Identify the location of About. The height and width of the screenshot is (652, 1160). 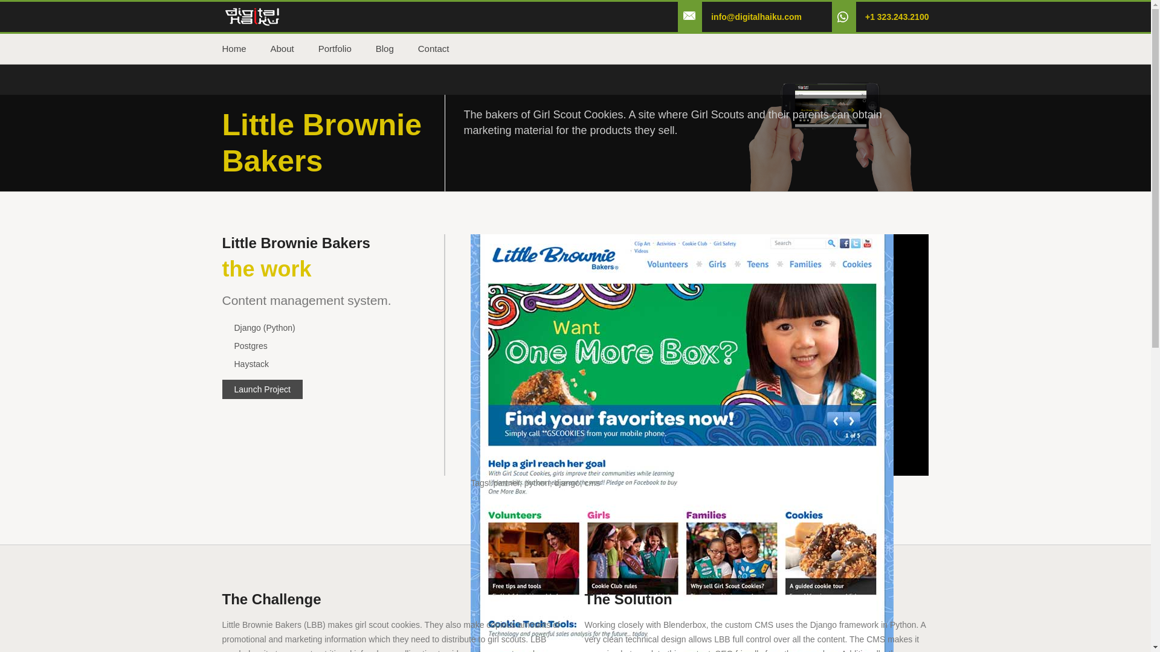
(294, 48).